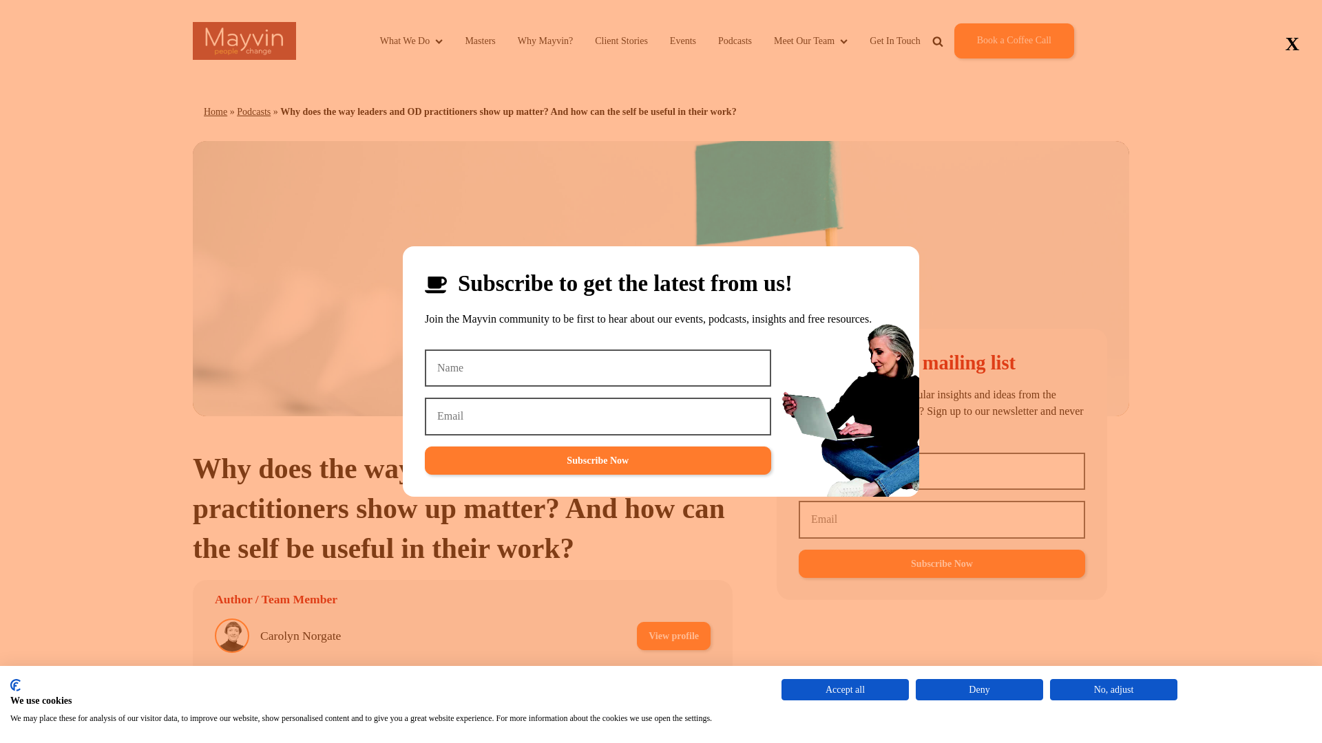  What do you see at coordinates (673, 684) in the screenshot?
I see `View profile` at bounding box center [673, 684].